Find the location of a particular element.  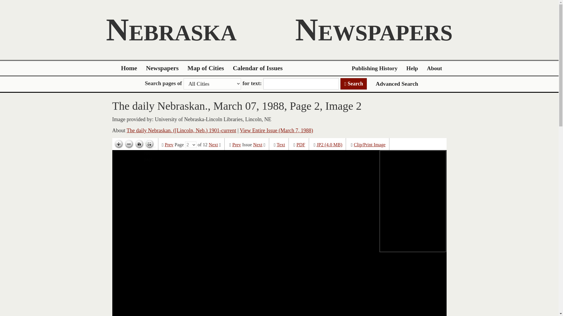

Publishing History is located at coordinates (374, 68).